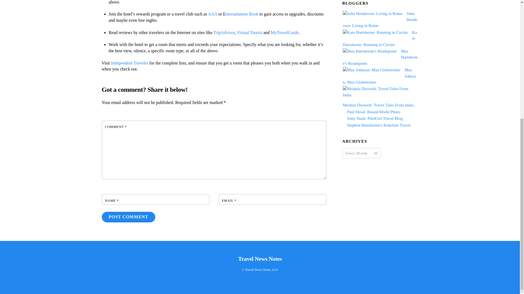 Image resolution: width=524 pixels, height=294 pixels. What do you see at coordinates (128, 217) in the screenshot?
I see `Post Comment` at bounding box center [128, 217].